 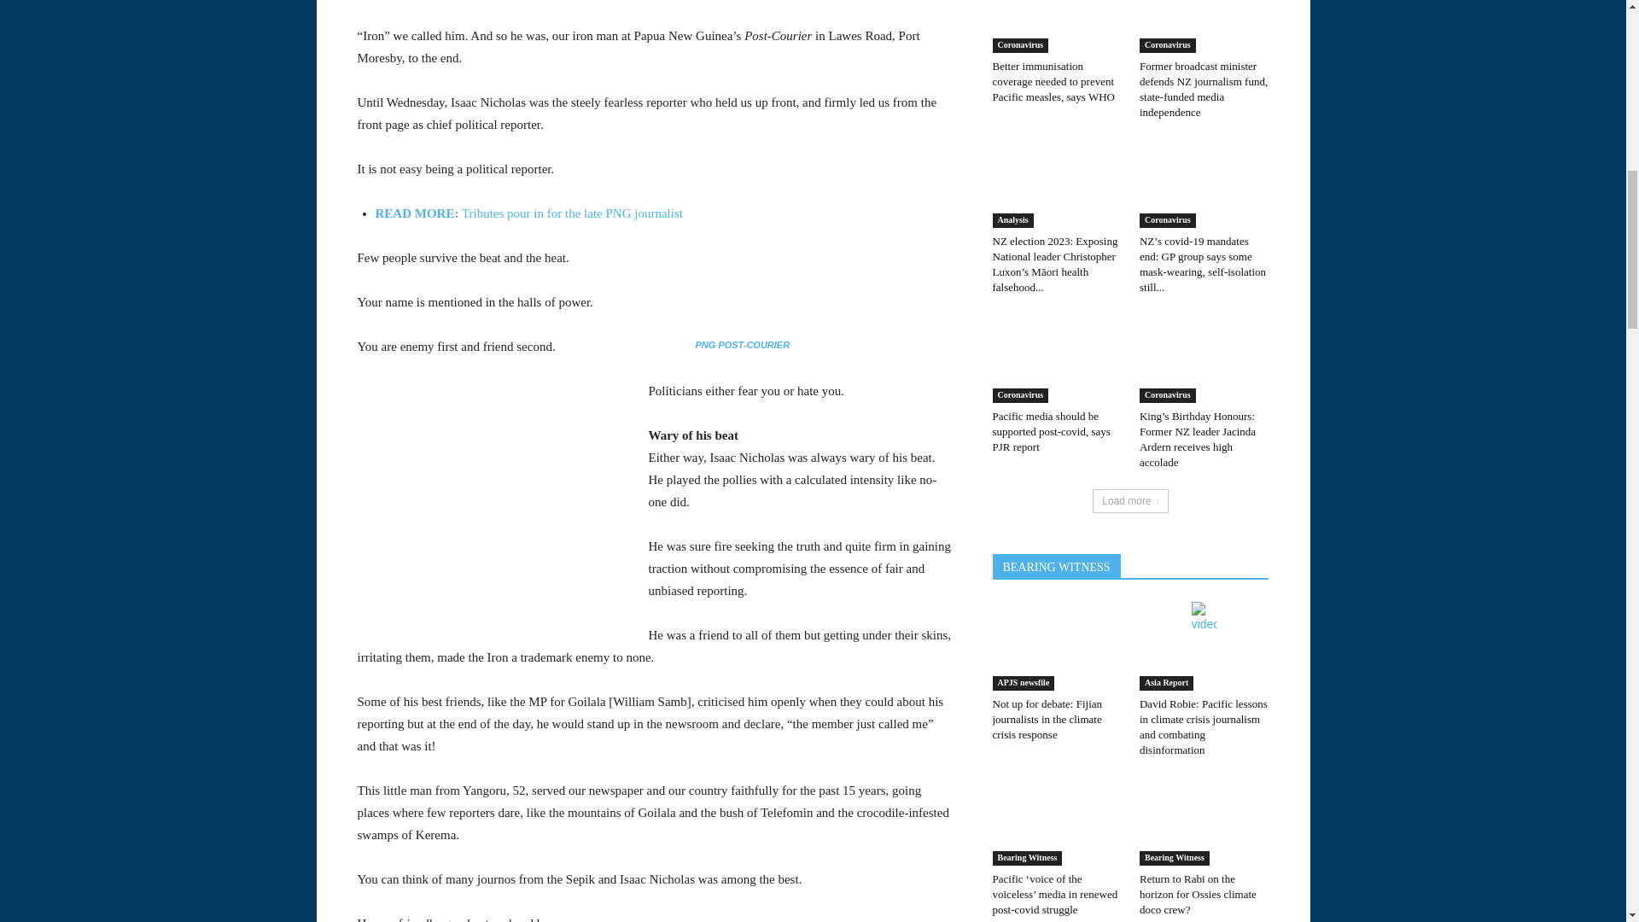 I want to click on Cambodia, so click(x=158, y=234).